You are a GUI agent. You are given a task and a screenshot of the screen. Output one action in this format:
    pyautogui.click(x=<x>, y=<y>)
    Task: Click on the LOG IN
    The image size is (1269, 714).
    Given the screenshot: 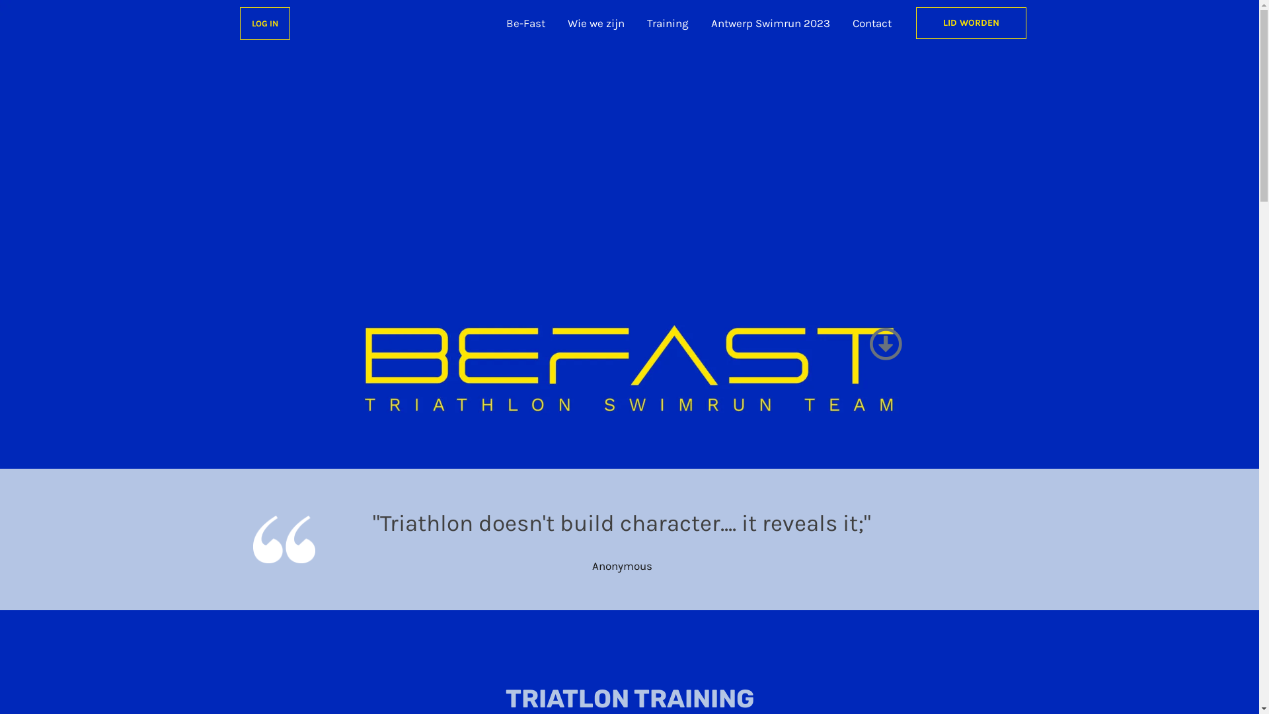 What is the action you would take?
    pyautogui.click(x=264, y=22)
    